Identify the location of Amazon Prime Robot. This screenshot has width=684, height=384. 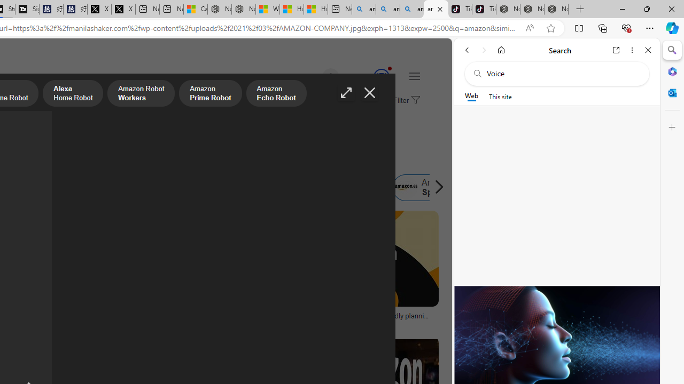
(211, 94).